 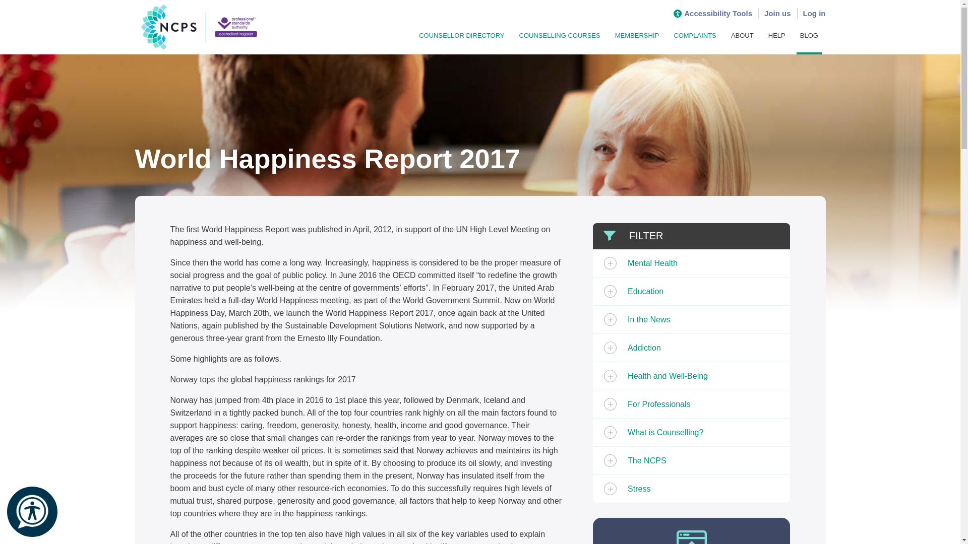 I want to click on Launch Recite Me, so click(x=32, y=511).